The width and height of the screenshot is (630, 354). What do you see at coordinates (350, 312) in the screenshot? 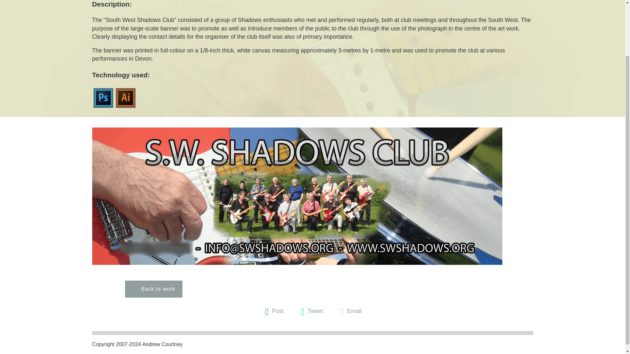
I see `Email` at bounding box center [350, 312].